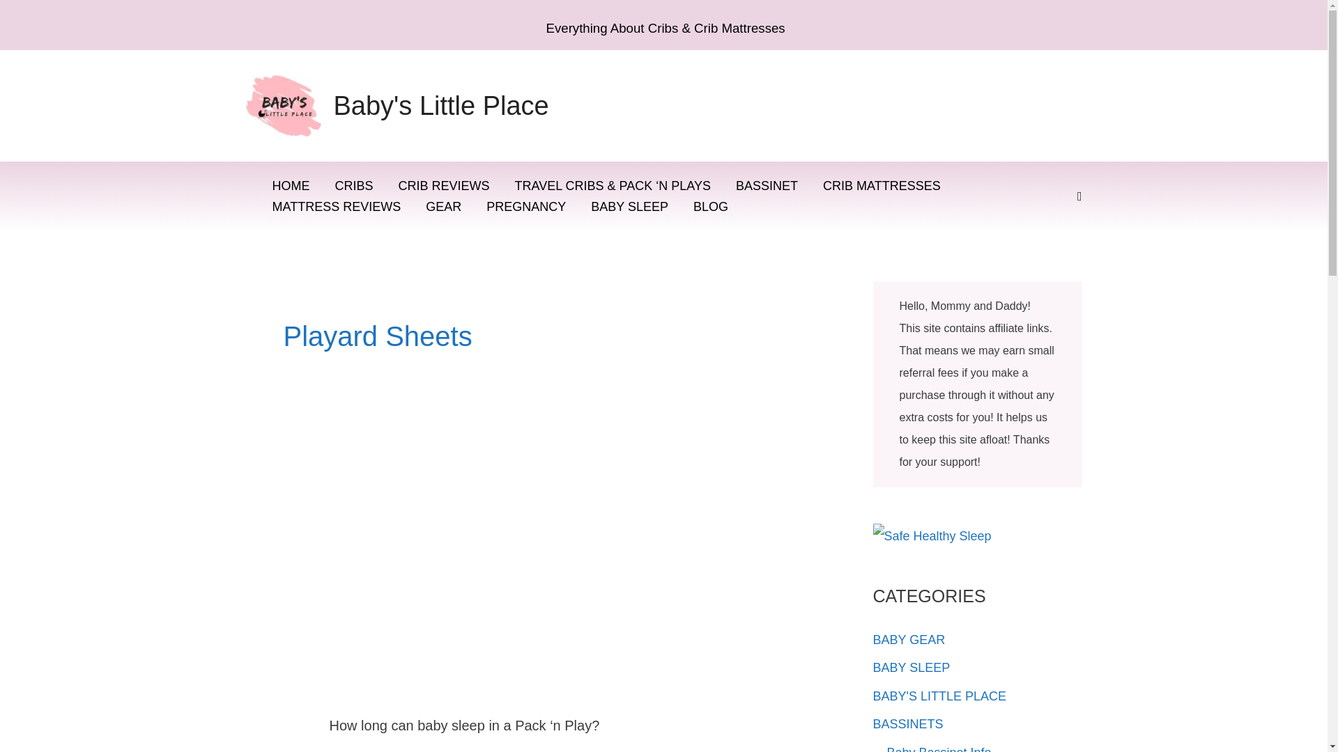 The height and width of the screenshot is (752, 1338). I want to click on HOME, so click(291, 185).